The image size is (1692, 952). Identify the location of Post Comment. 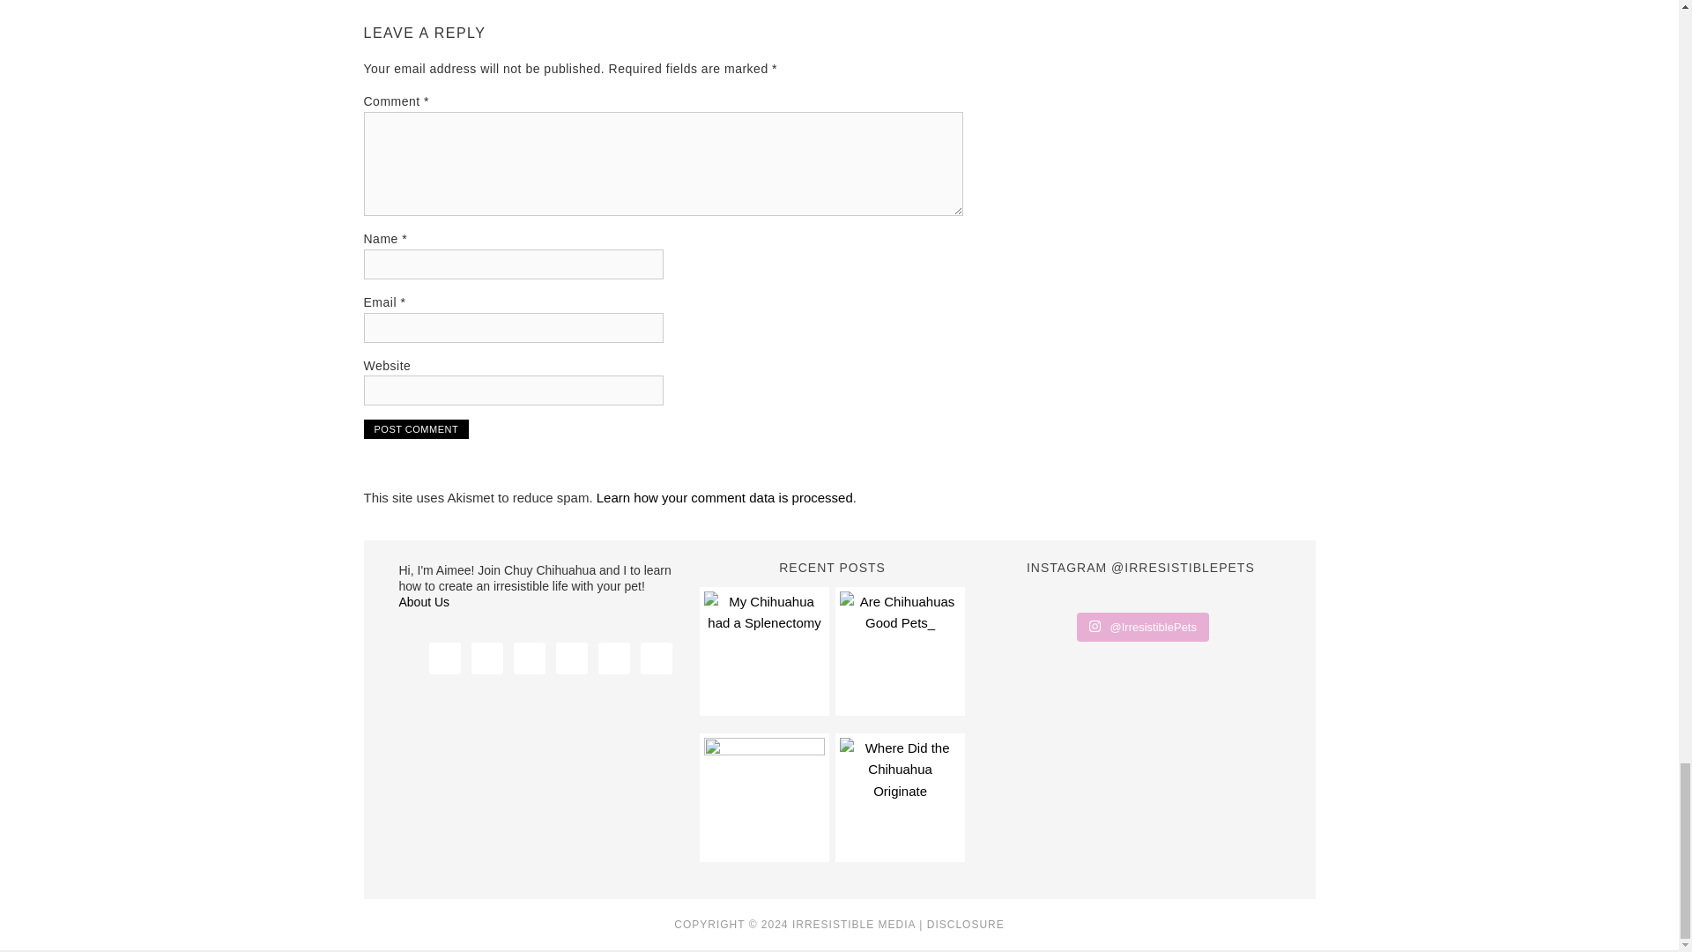
(416, 428).